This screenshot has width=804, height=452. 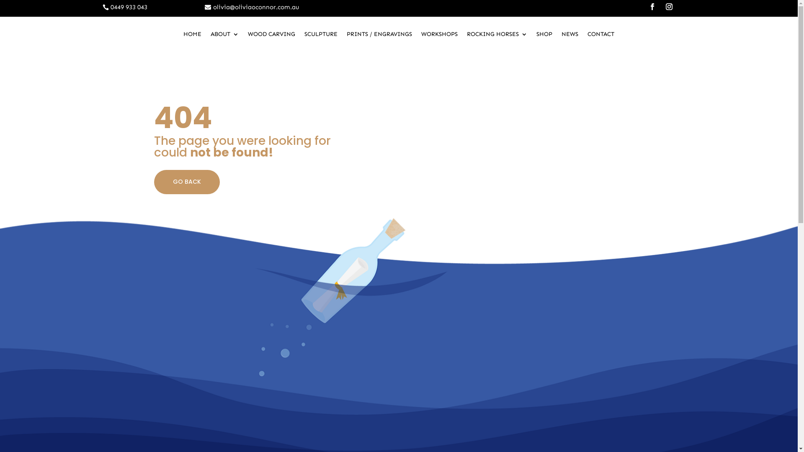 What do you see at coordinates (544, 36) in the screenshot?
I see `SHOP` at bounding box center [544, 36].